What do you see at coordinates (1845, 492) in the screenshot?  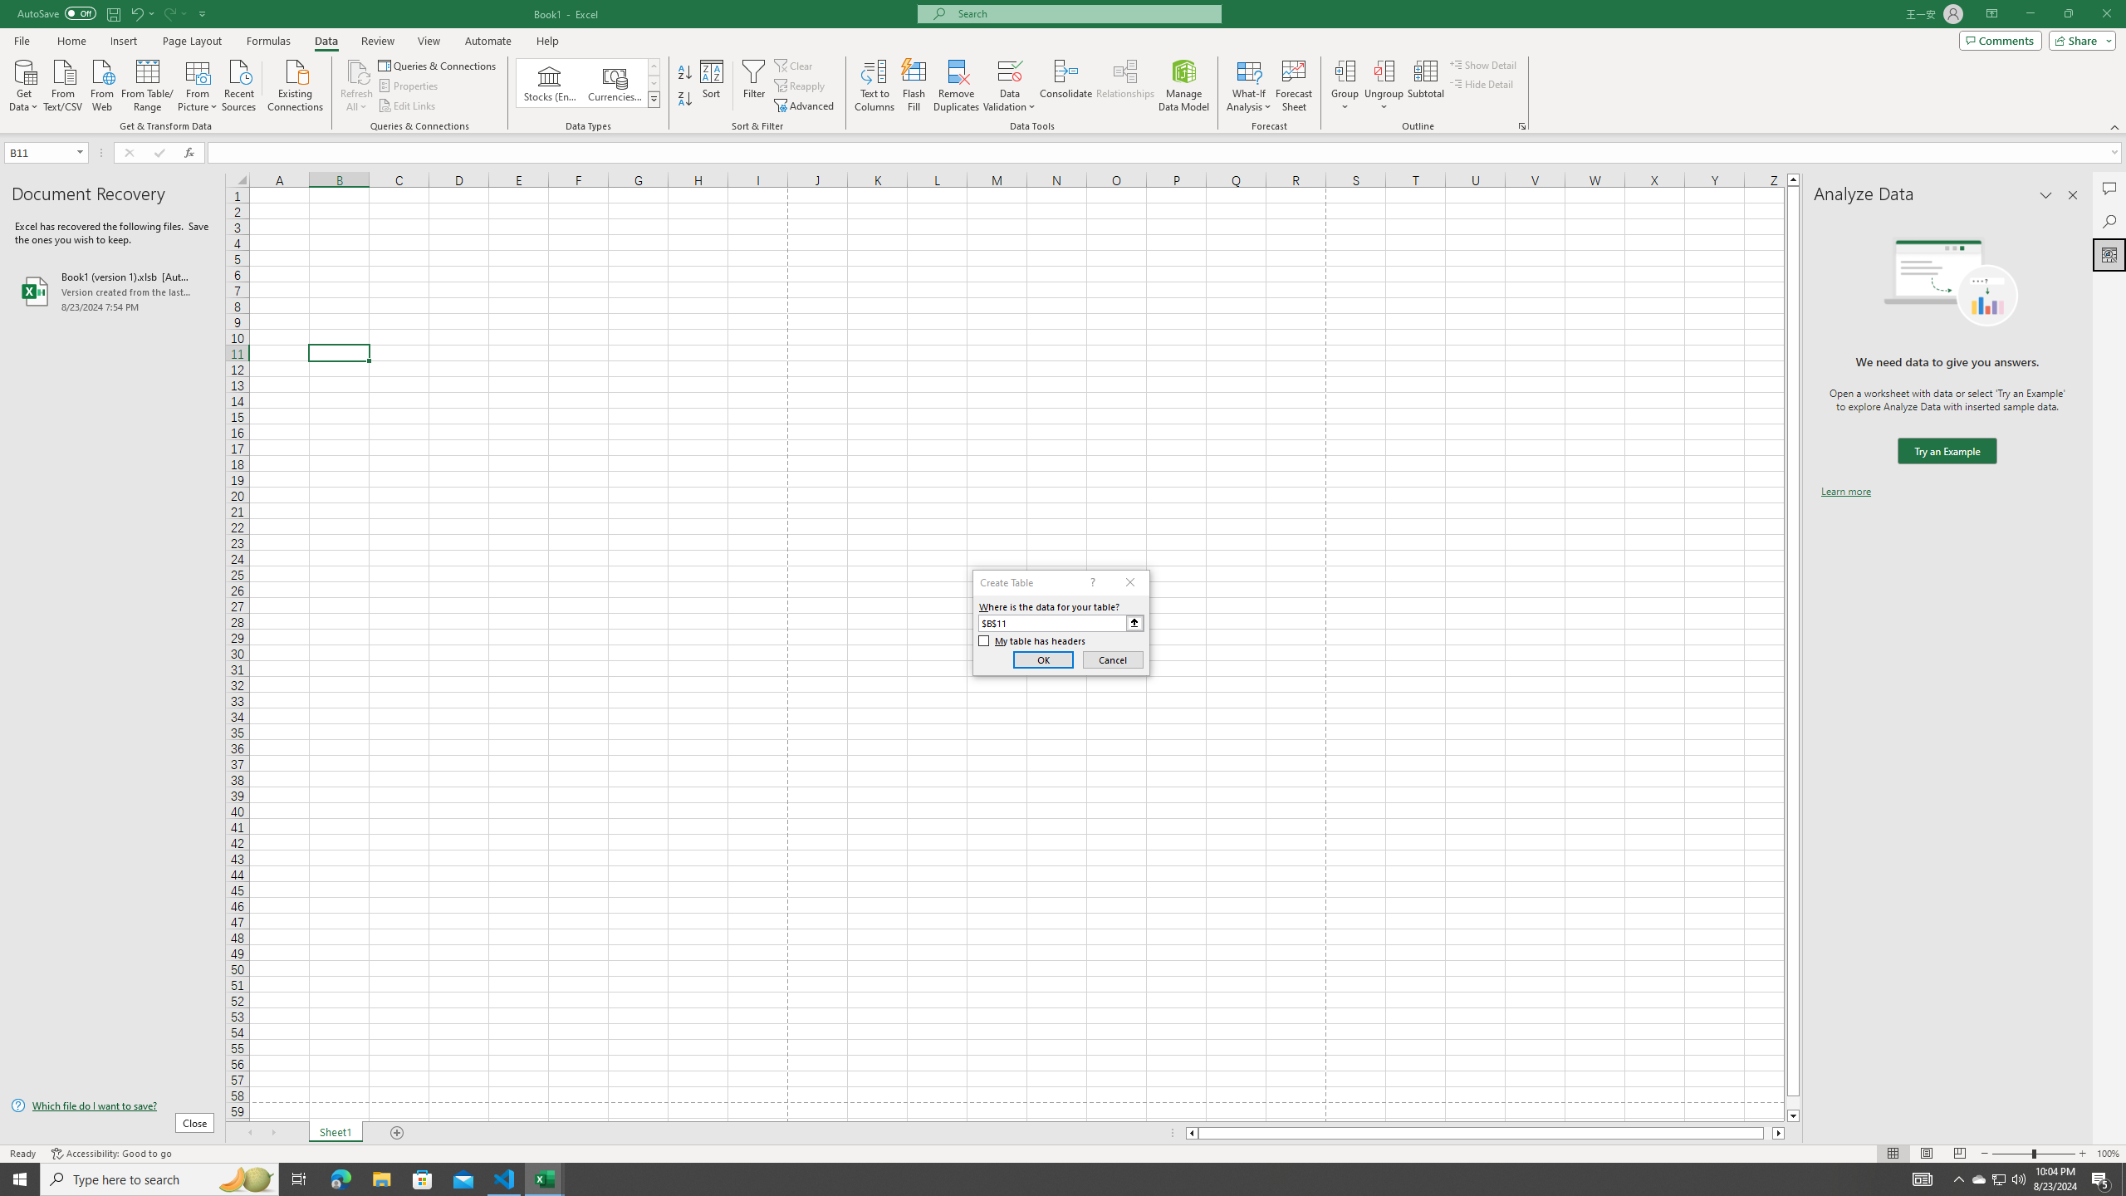 I see `Learn more` at bounding box center [1845, 492].